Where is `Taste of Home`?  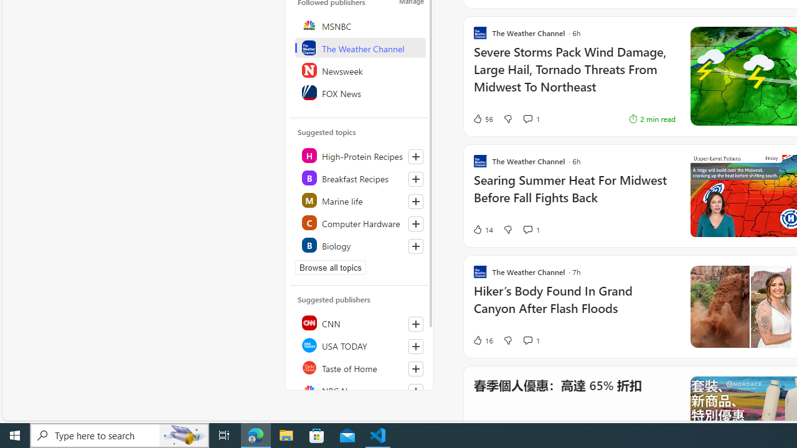 Taste of Home is located at coordinates (360, 367).